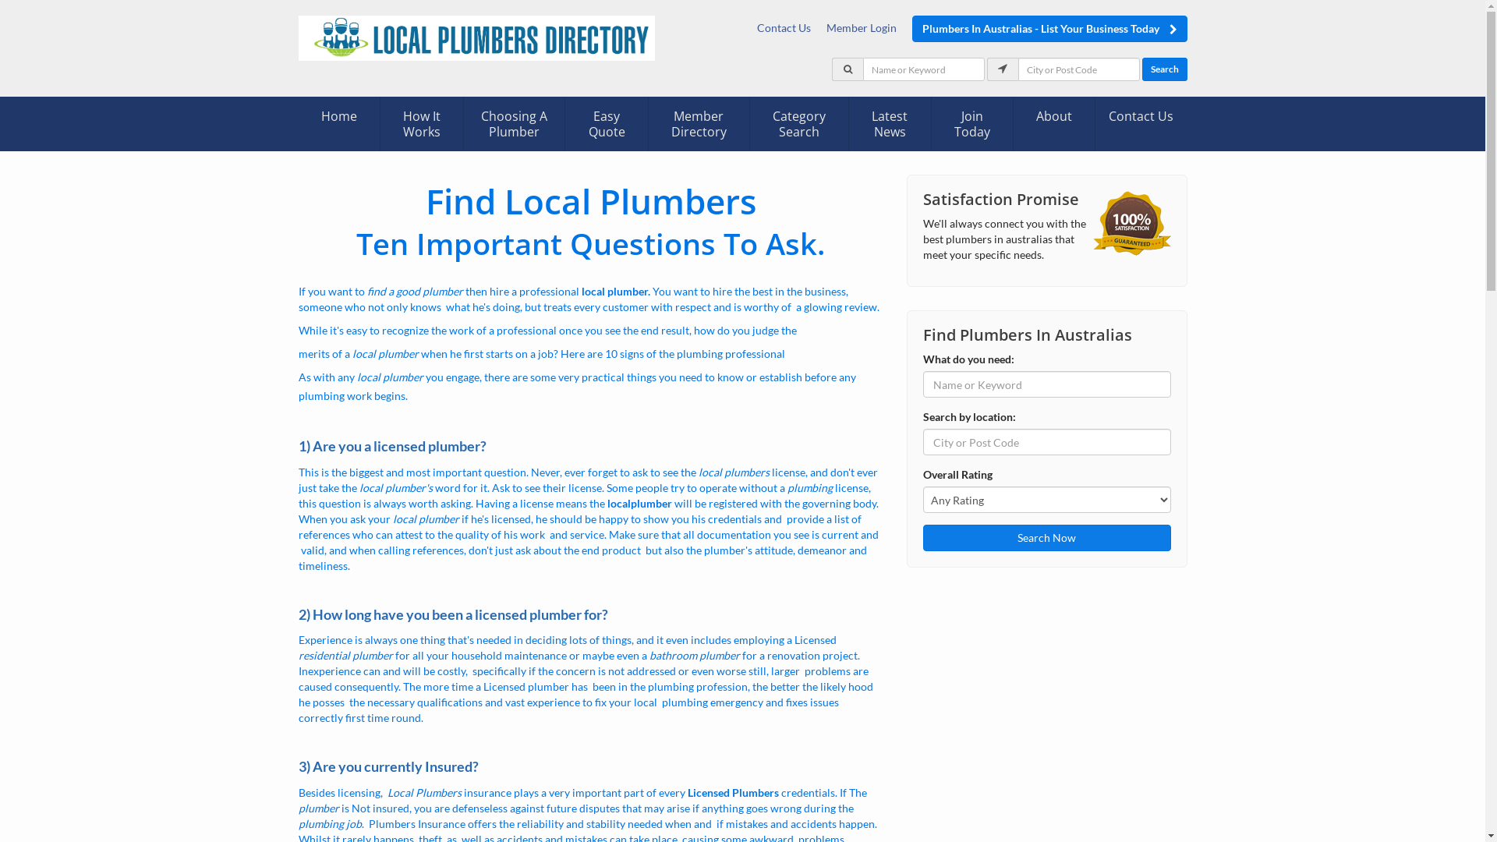  I want to click on Latest News, so click(890, 124).